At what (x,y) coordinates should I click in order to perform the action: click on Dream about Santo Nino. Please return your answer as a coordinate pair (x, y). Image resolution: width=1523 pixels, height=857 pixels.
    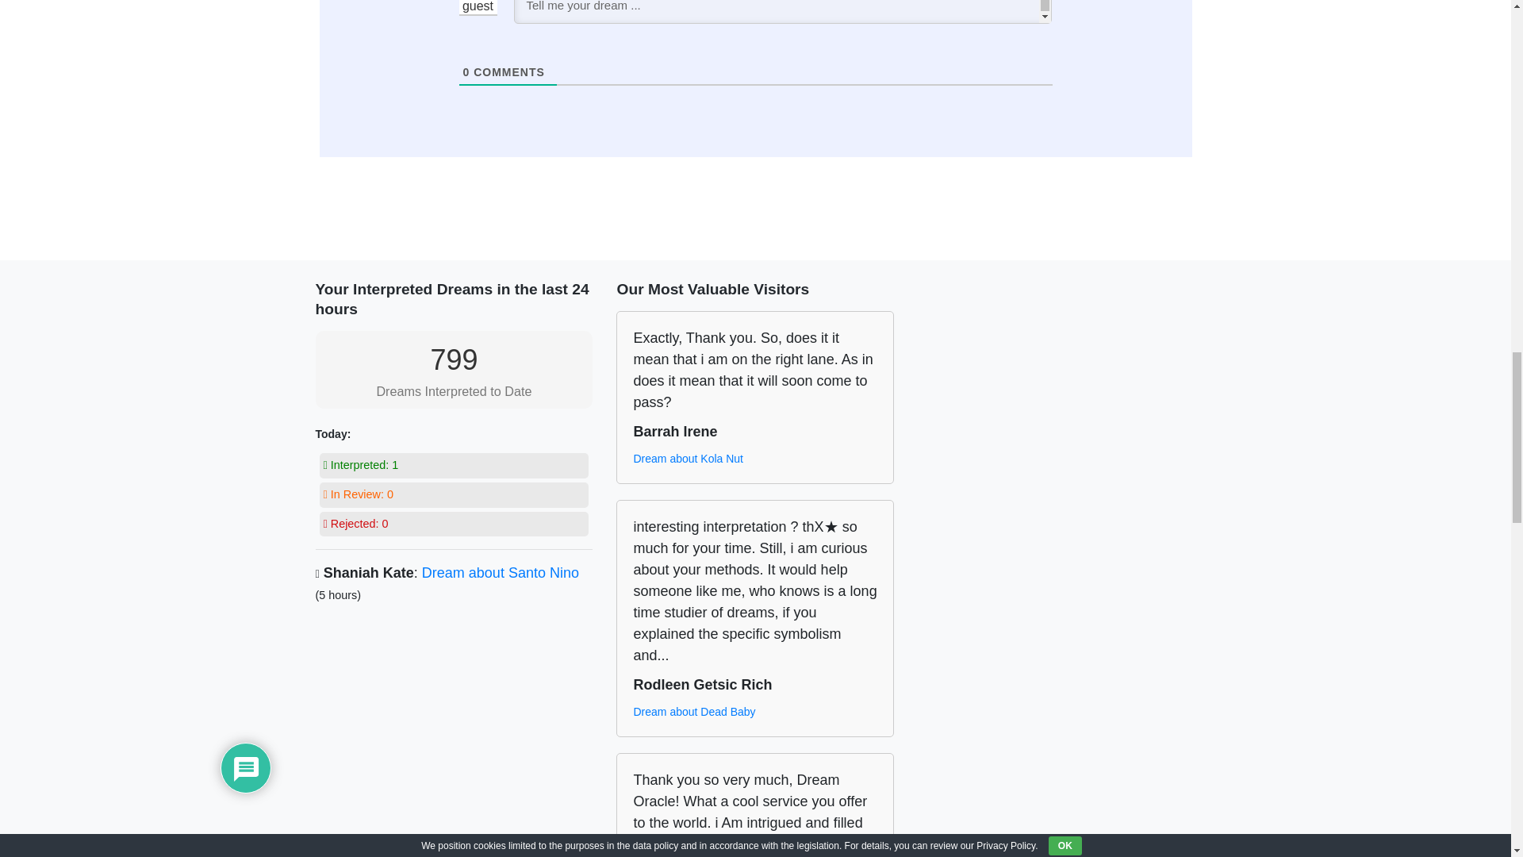
    Looking at the image, I should click on (500, 573).